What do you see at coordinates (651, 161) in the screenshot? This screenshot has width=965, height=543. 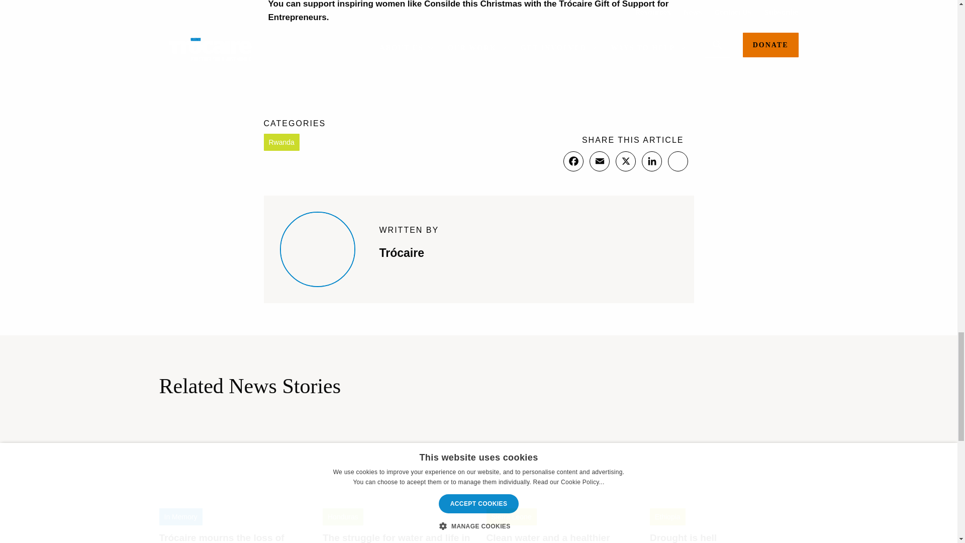 I see `LinkedIn` at bounding box center [651, 161].